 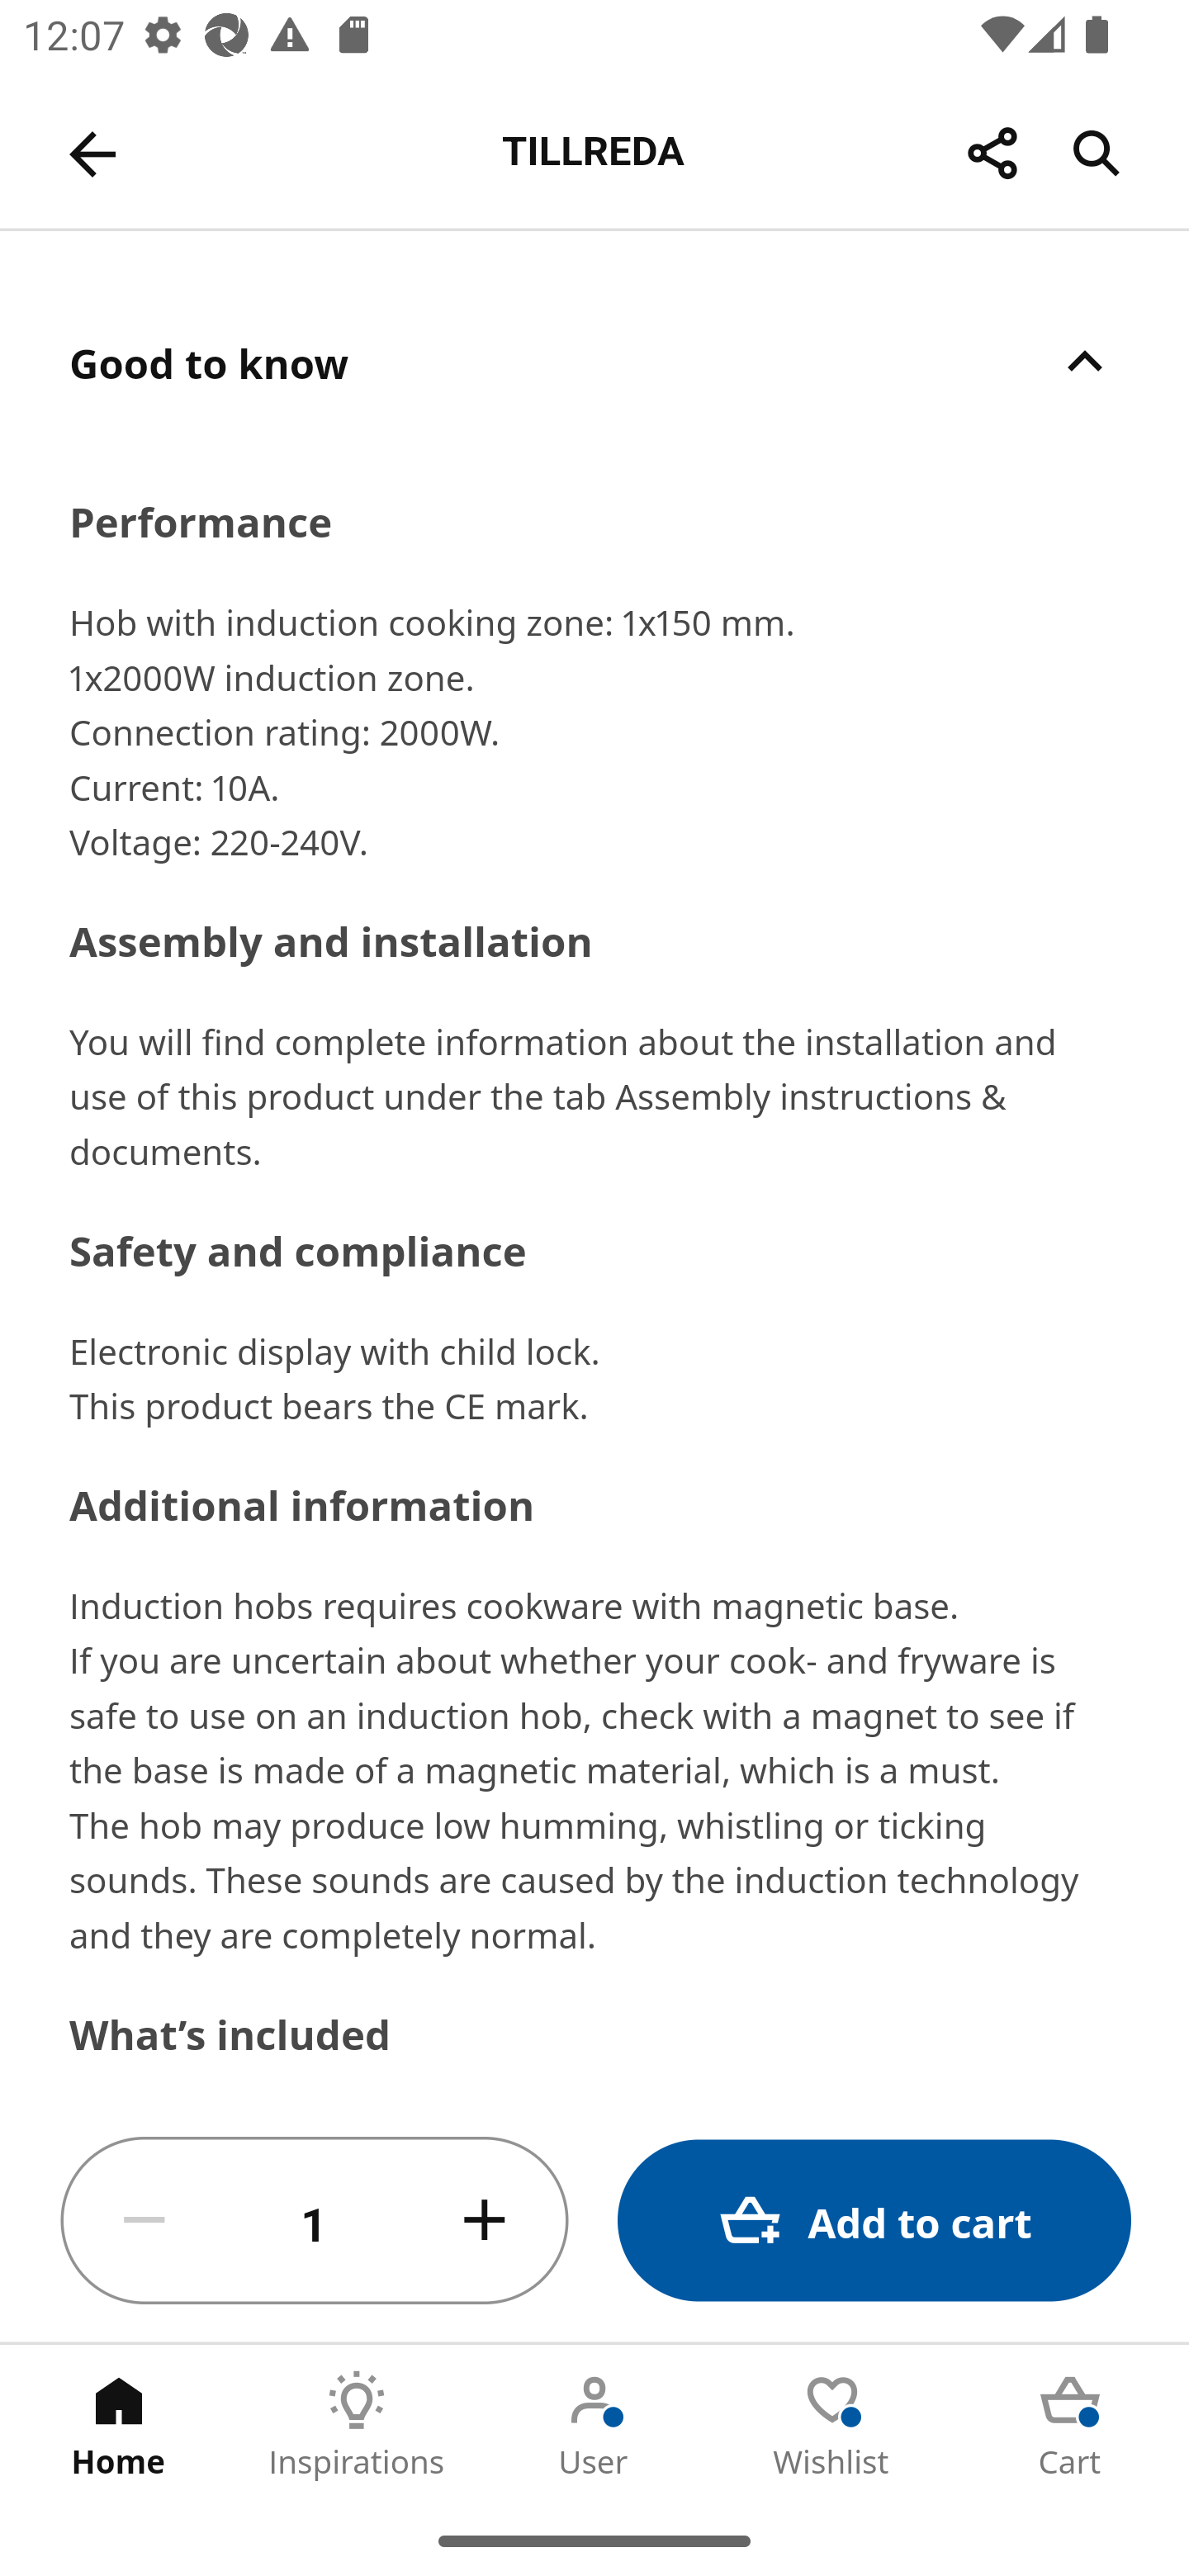 What do you see at coordinates (1070, 2425) in the screenshot?
I see `Cart
Tab 5 of 5` at bounding box center [1070, 2425].